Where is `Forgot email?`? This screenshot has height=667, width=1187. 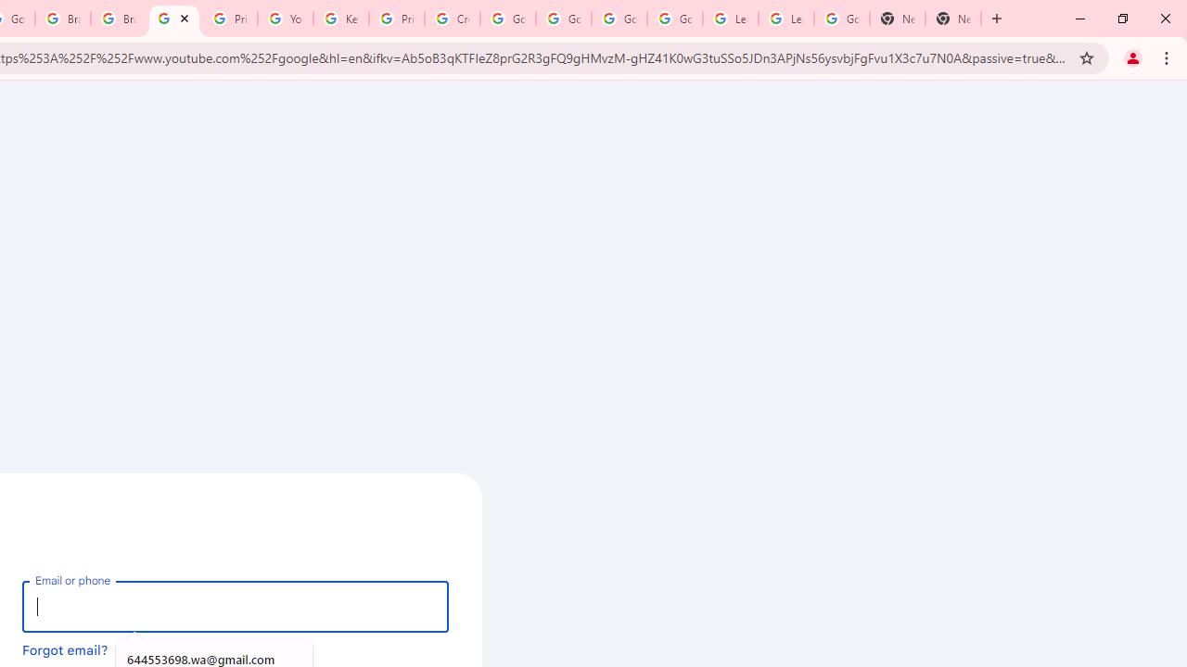
Forgot email? is located at coordinates (65, 649).